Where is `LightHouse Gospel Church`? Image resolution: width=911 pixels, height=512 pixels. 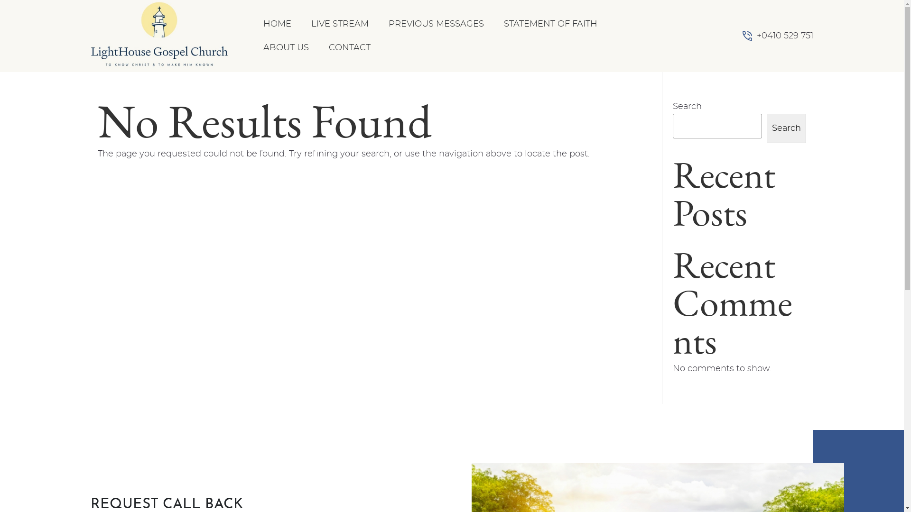
LightHouse Gospel Church is located at coordinates (159, 36).